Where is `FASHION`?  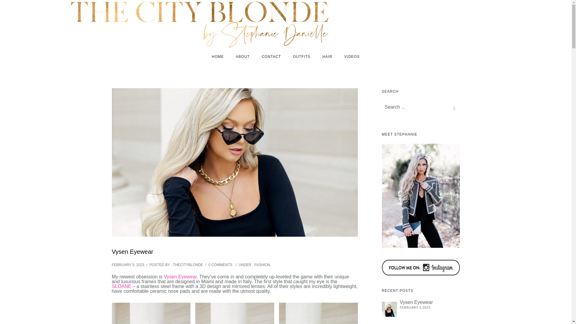
FASHION is located at coordinates (262, 265).